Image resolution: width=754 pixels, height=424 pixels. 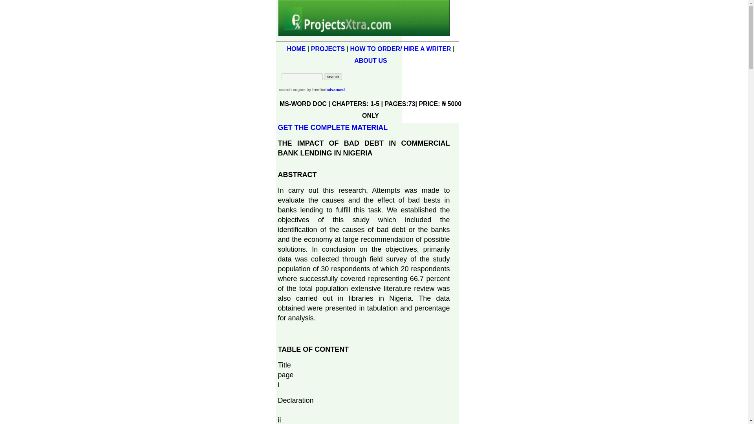 I want to click on search, so click(x=333, y=77).